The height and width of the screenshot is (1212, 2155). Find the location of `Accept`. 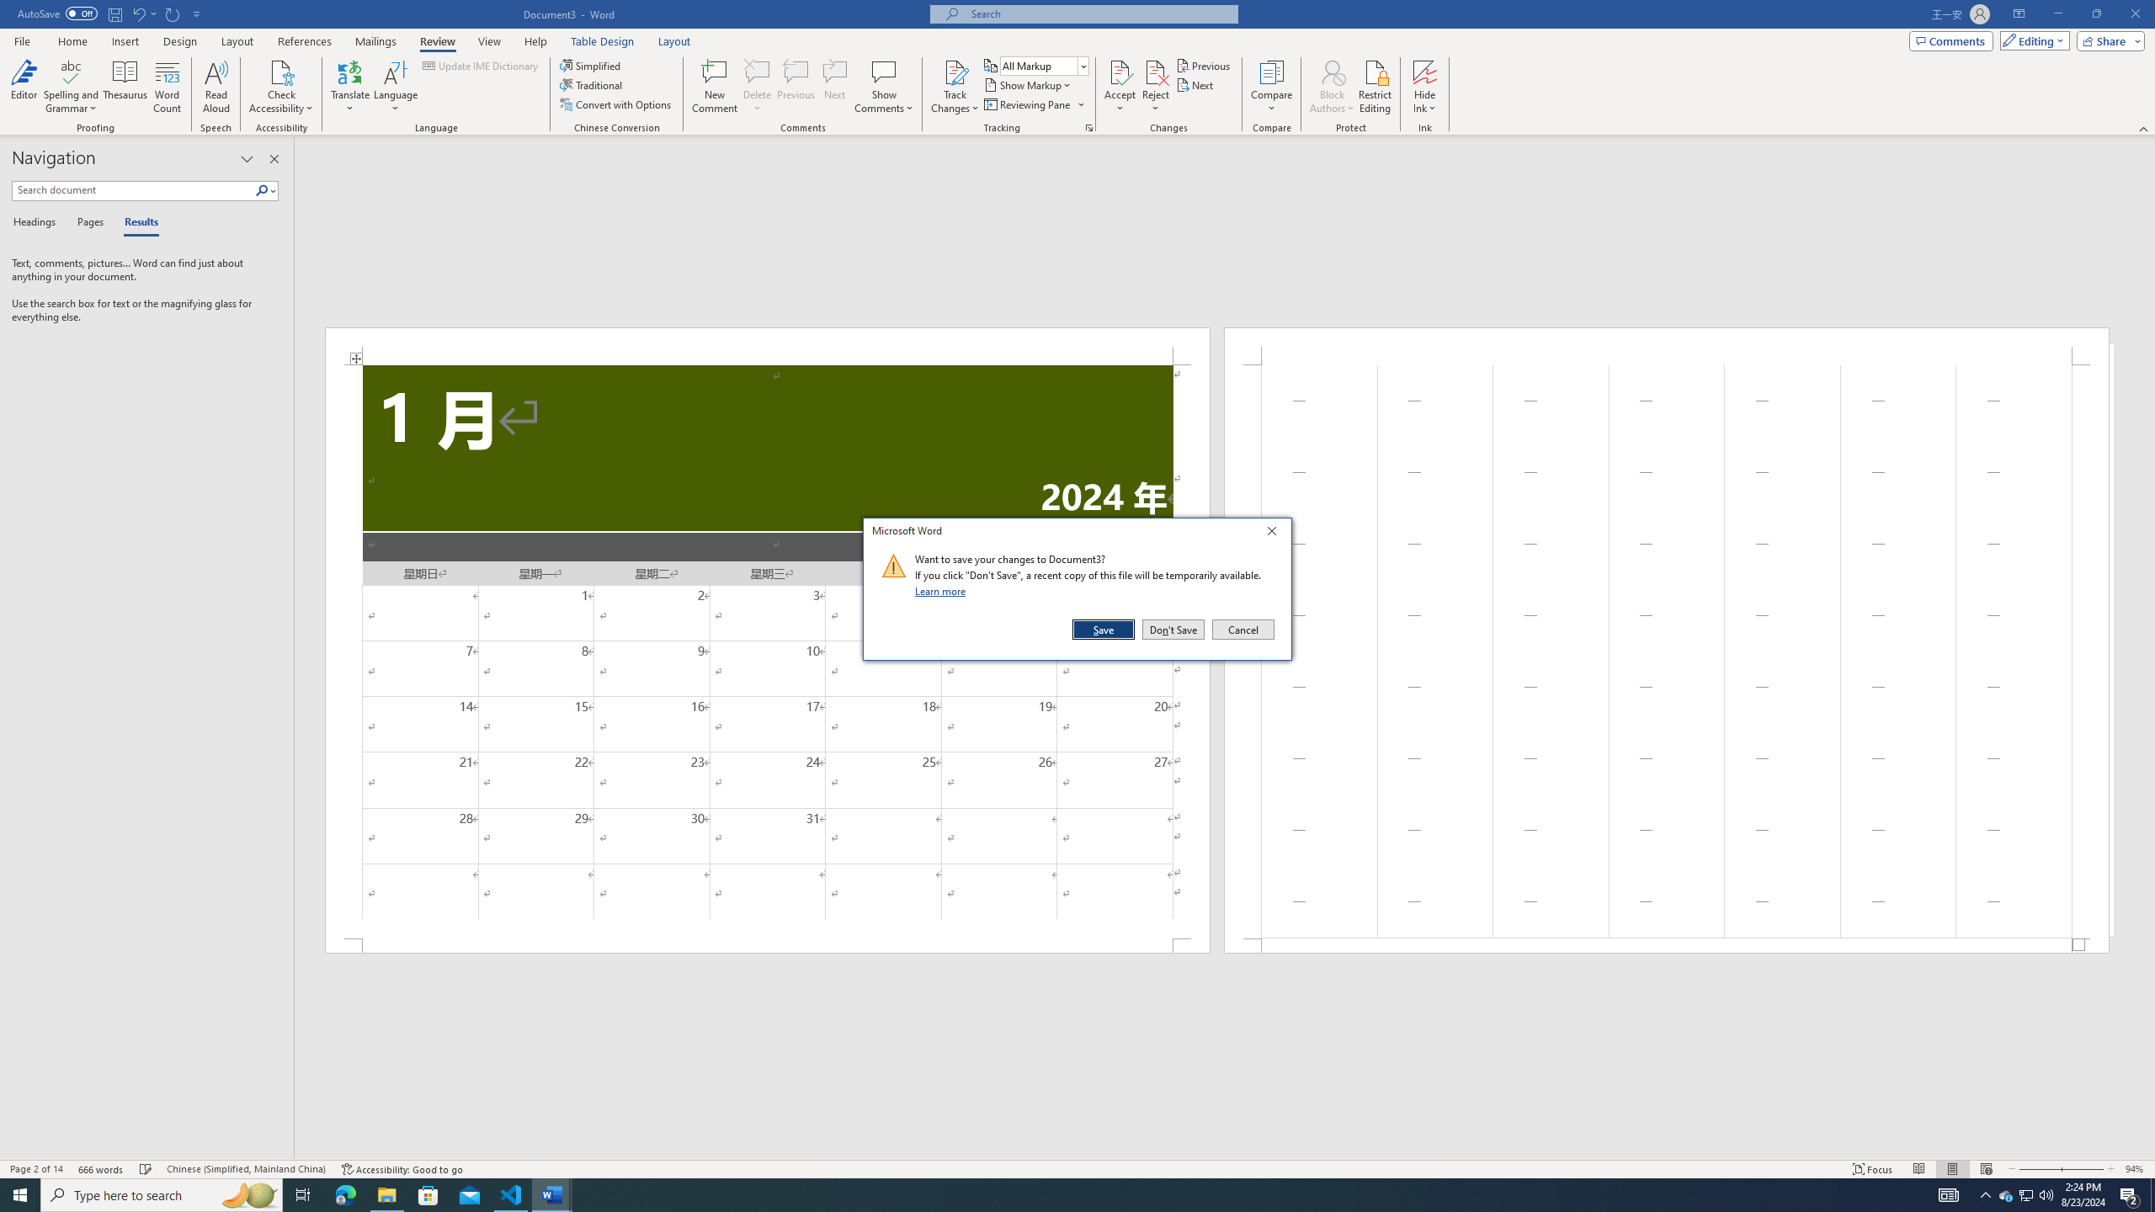

Accept is located at coordinates (1120, 87).